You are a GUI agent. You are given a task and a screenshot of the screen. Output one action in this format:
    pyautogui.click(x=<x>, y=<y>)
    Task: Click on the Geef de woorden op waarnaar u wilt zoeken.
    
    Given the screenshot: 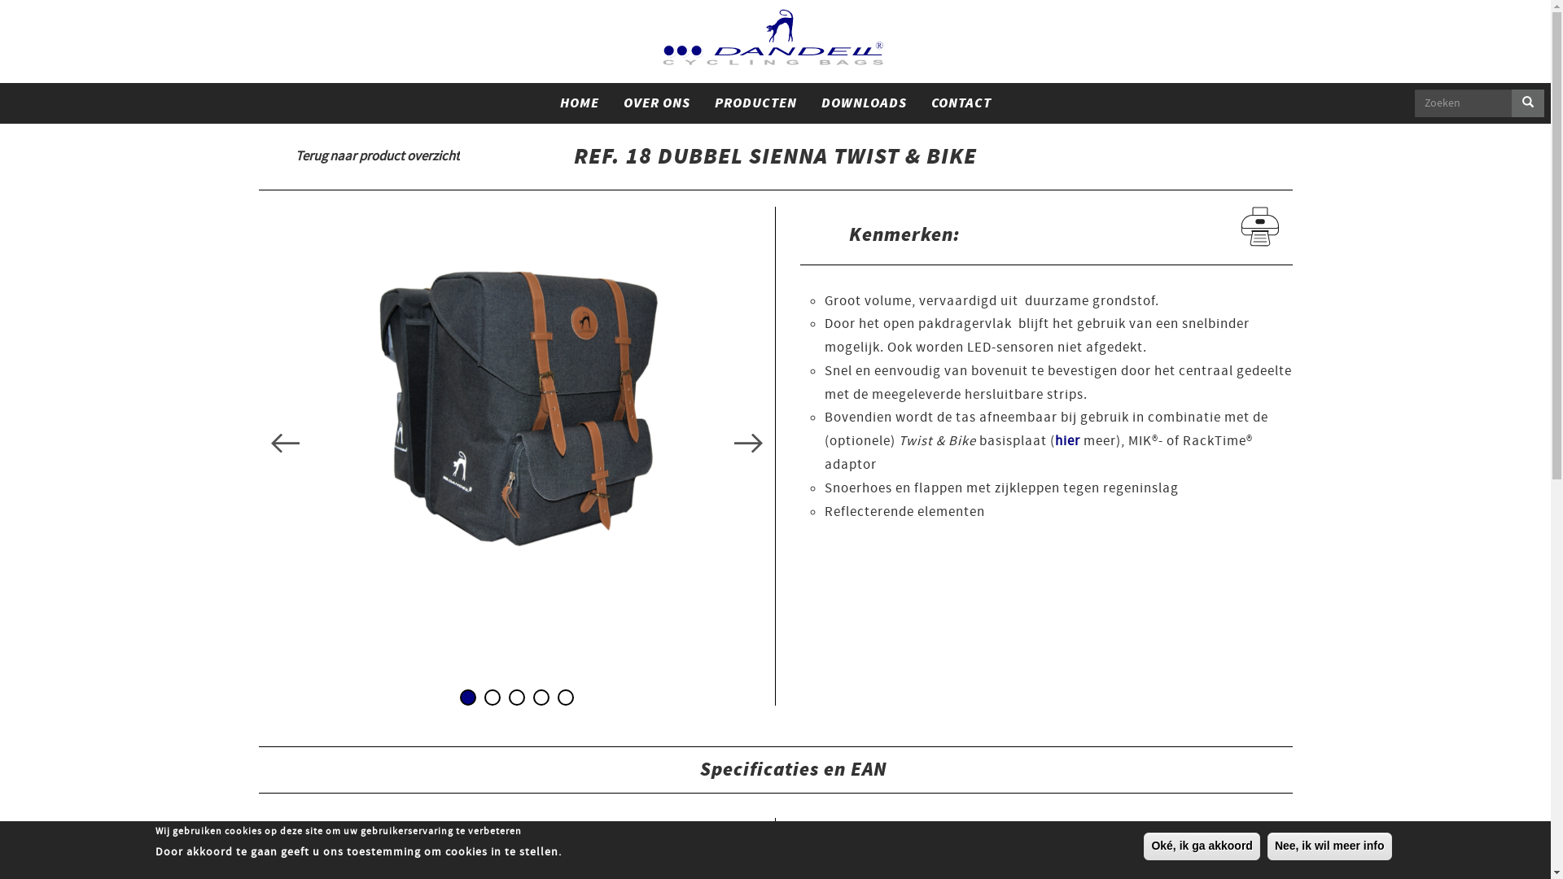 What is the action you would take?
    pyautogui.click(x=1464, y=103)
    